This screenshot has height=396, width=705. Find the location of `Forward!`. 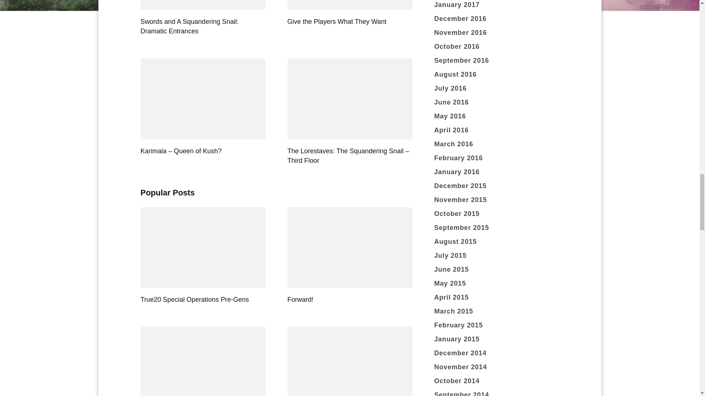

Forward! is located at coordinates (300, 299).